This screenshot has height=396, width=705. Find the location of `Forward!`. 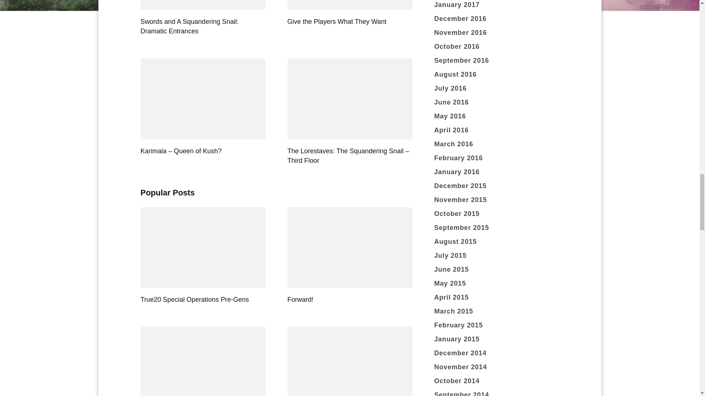

Forward! is located at coordinates (300, 299).